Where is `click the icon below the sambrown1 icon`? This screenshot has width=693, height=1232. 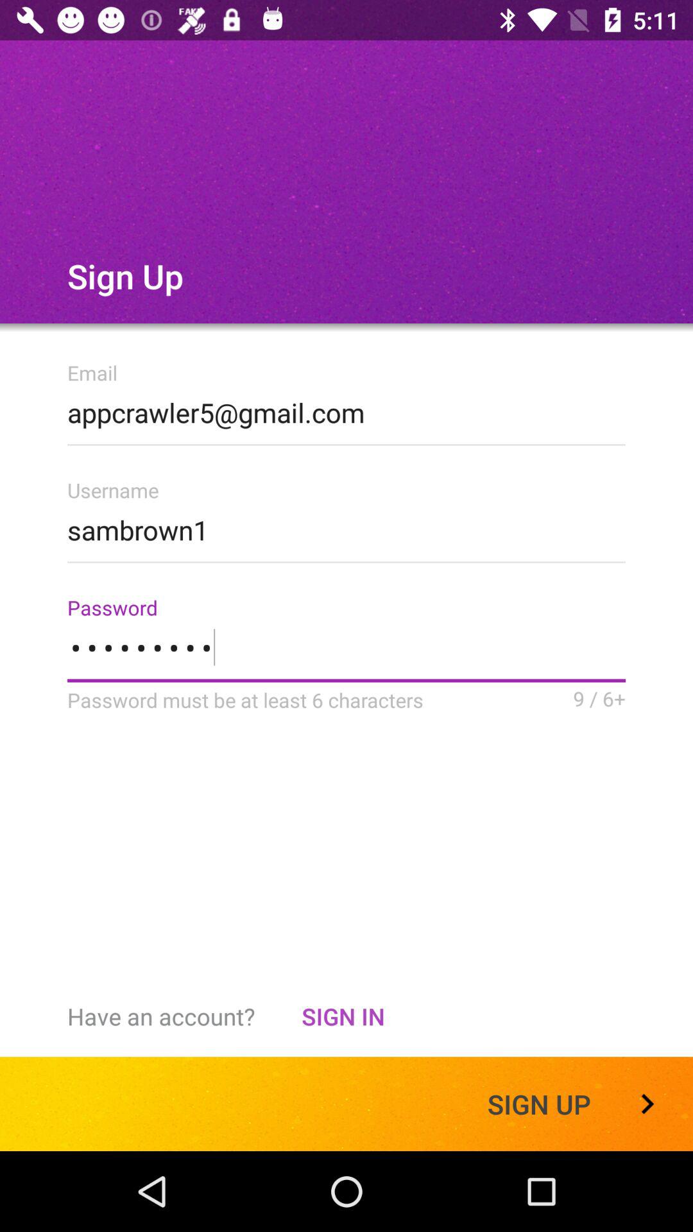 click the icon below the sambrown1 icon is located at coordinates (346, 656).